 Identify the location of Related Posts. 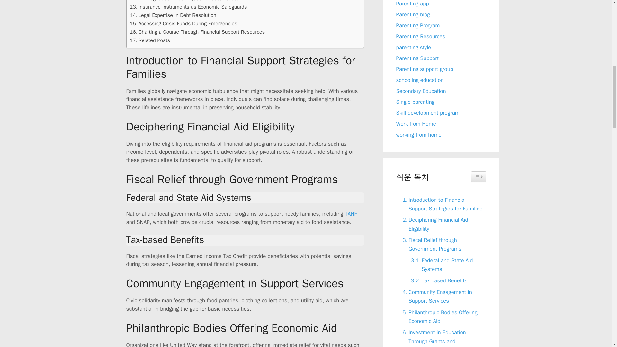
(150, 40).